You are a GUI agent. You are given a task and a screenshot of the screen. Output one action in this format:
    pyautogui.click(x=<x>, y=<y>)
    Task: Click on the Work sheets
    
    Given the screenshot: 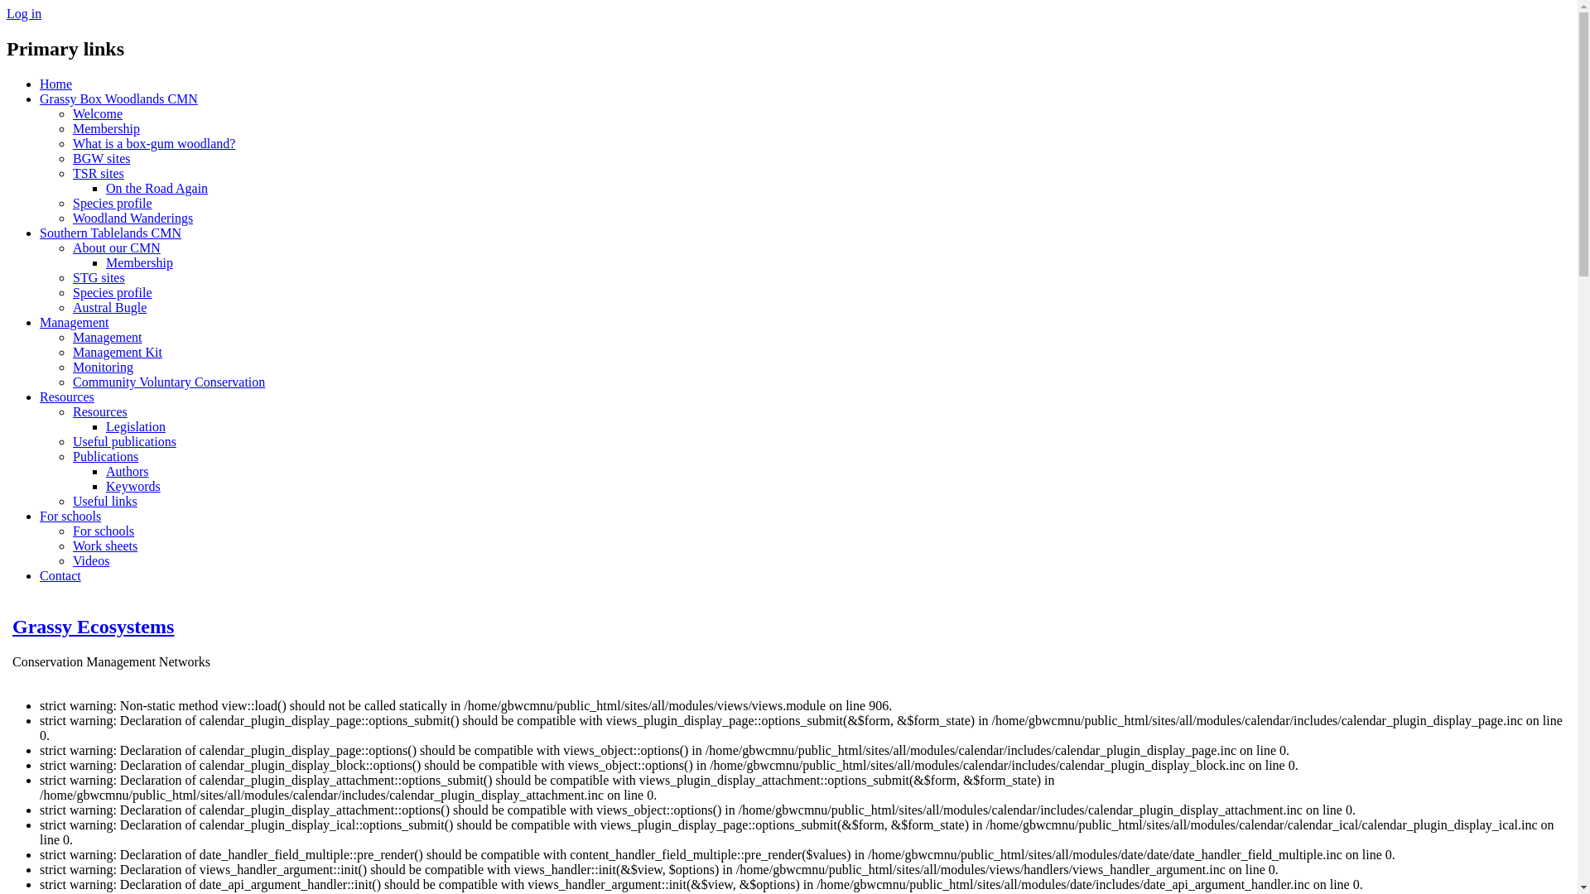 What is the action you would take?
    pyautogui.click(x=105, y=546)
    